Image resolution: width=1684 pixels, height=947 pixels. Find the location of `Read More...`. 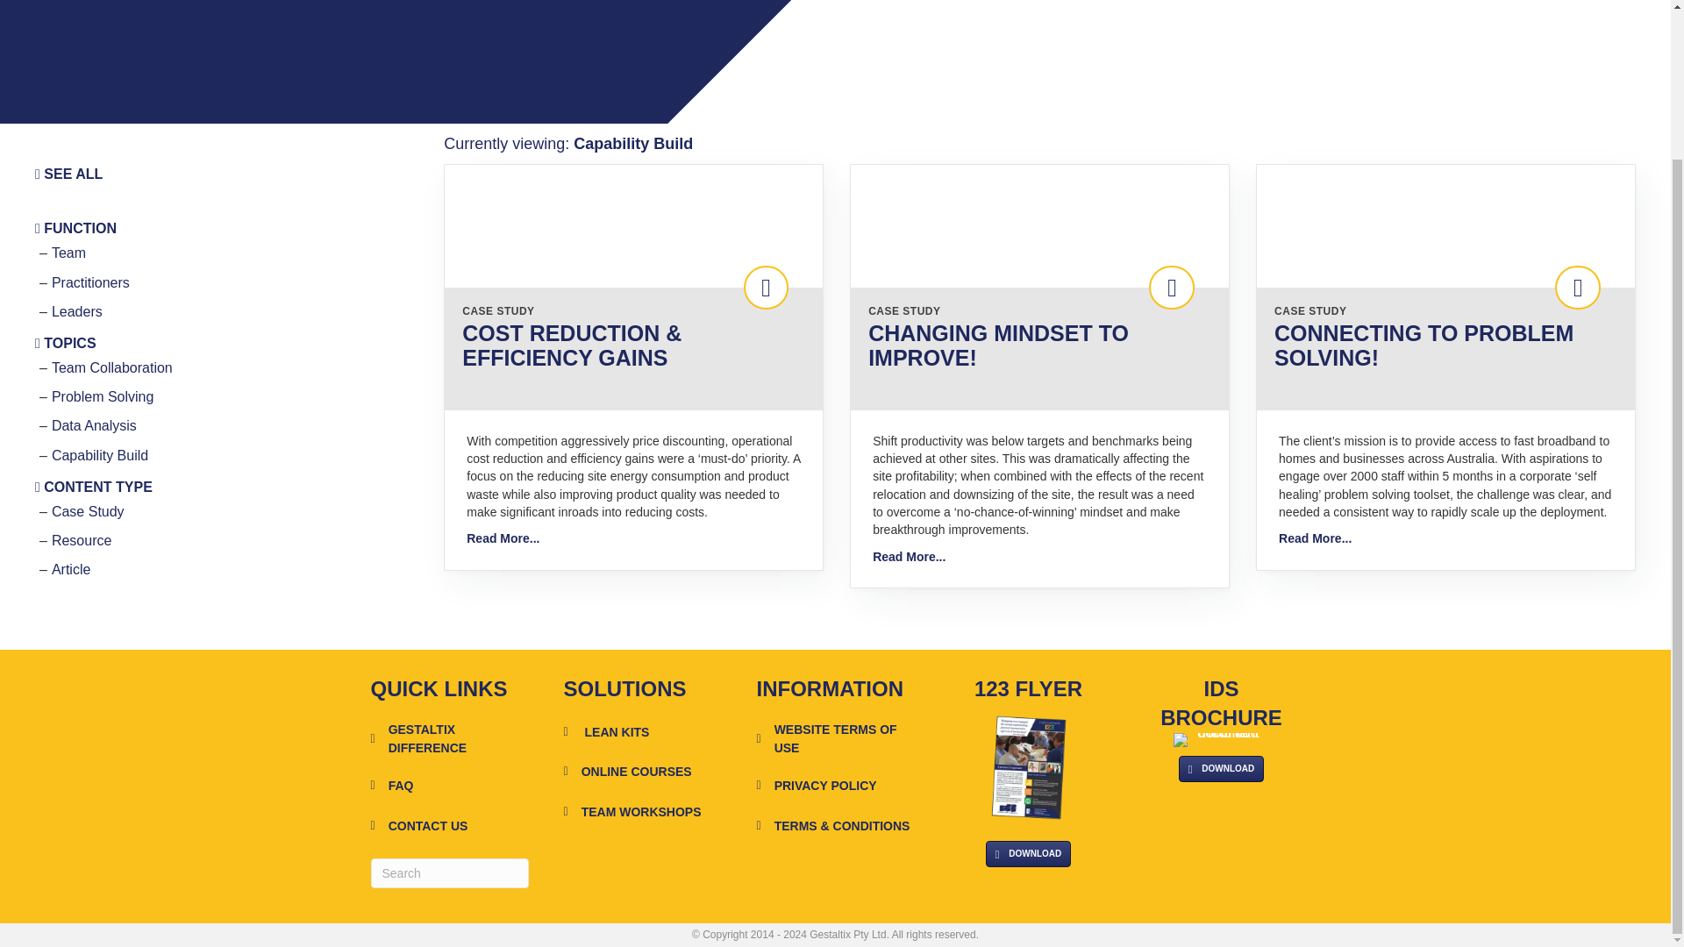

Read More... is located at coordinates (909, 556).